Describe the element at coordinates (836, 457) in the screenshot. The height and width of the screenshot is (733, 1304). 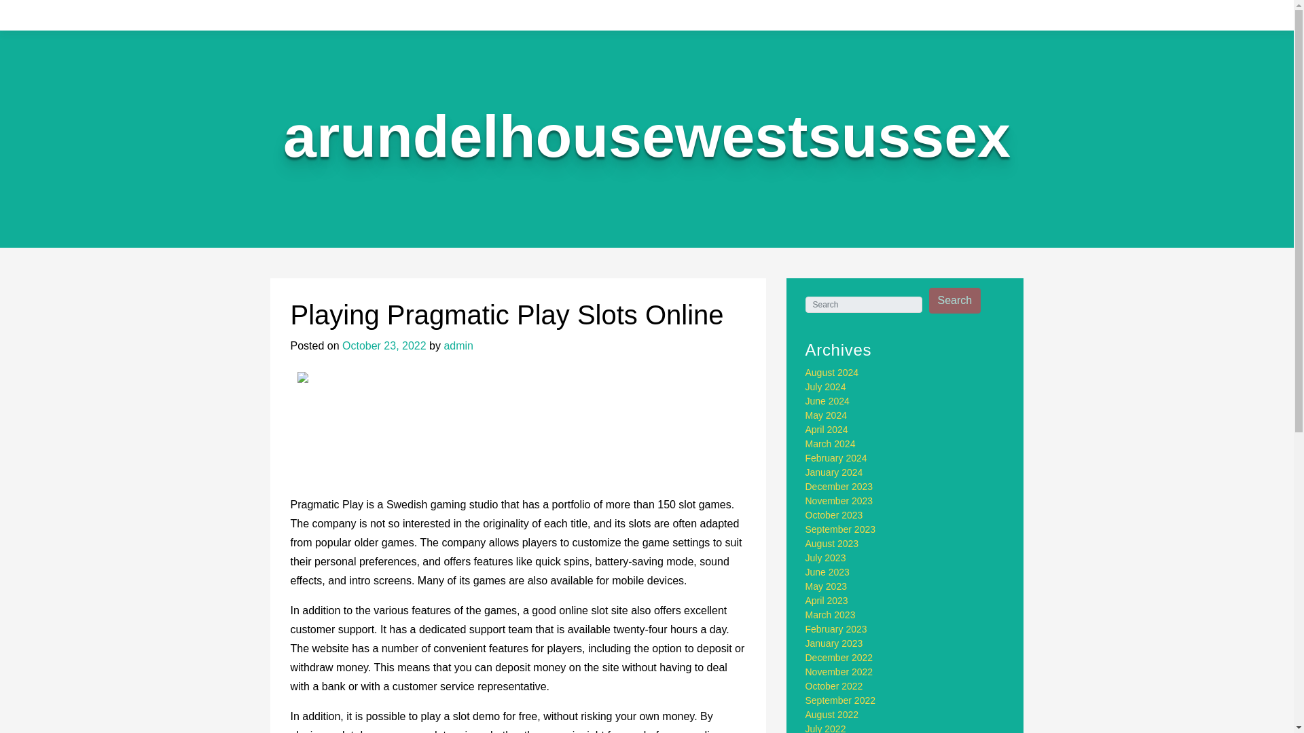
I see `February 2024` at that location.